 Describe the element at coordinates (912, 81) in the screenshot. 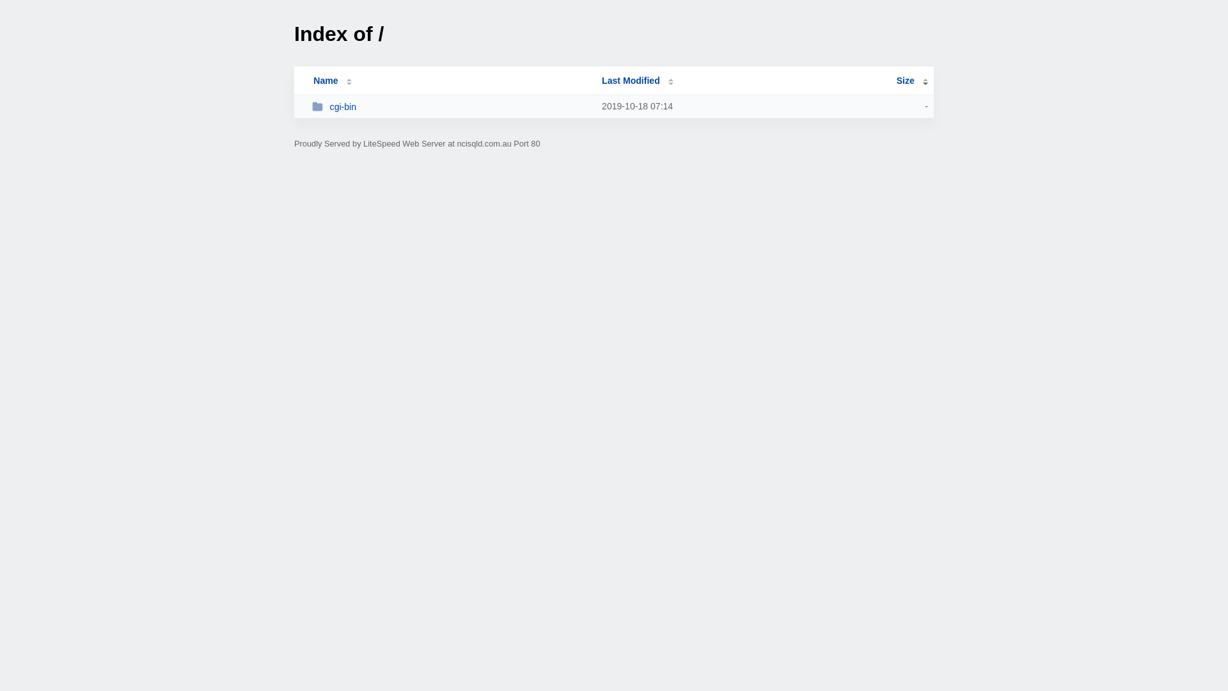

I see `Size` at that location.